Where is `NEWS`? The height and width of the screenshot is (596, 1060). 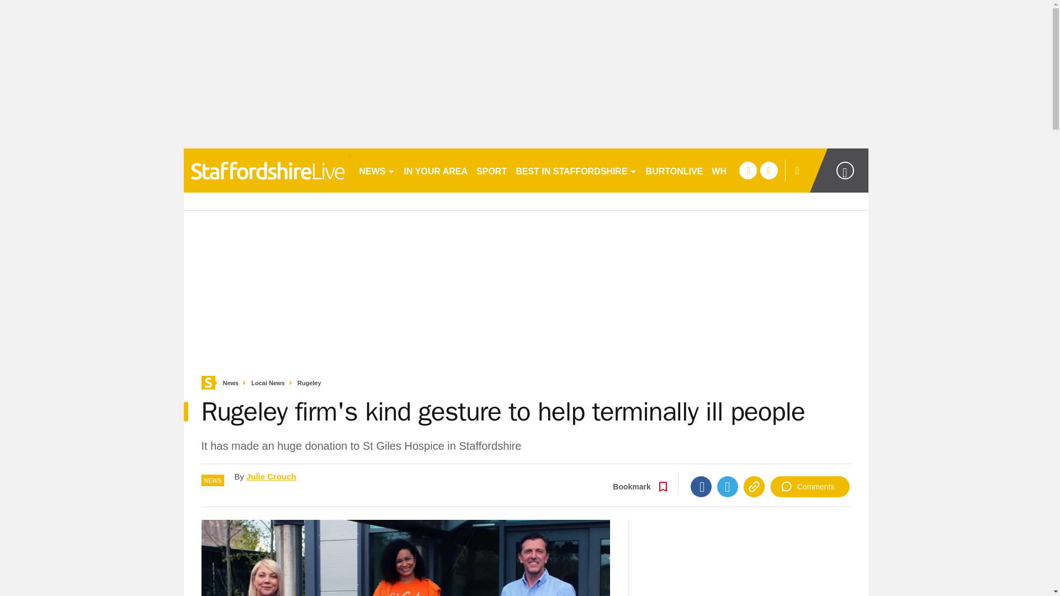
NEWS is located at coordinates (377, 170).